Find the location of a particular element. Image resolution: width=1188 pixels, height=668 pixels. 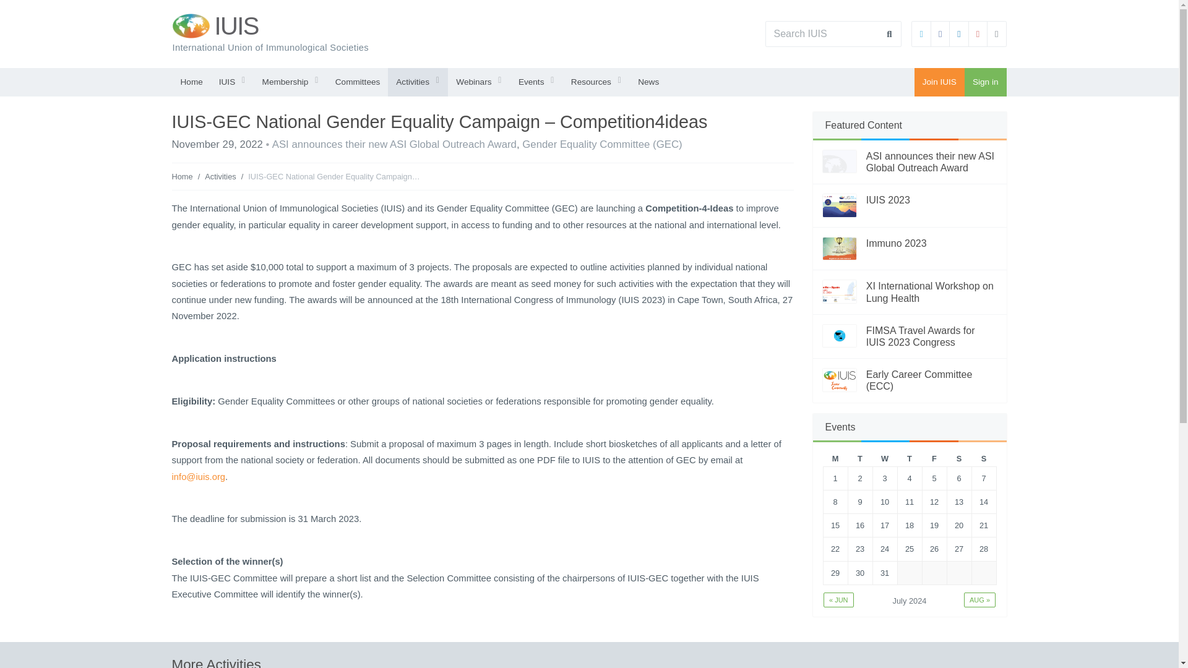

IUIS is located at coordinates (235, 26).